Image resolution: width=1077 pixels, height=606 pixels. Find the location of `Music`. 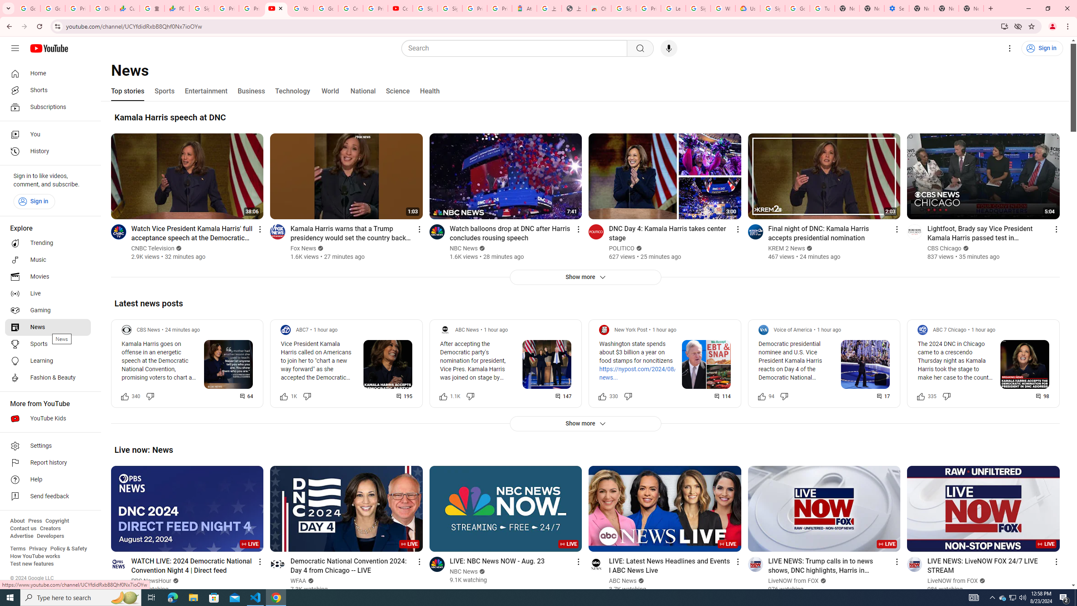

Music is located at coordinates (48, 260).